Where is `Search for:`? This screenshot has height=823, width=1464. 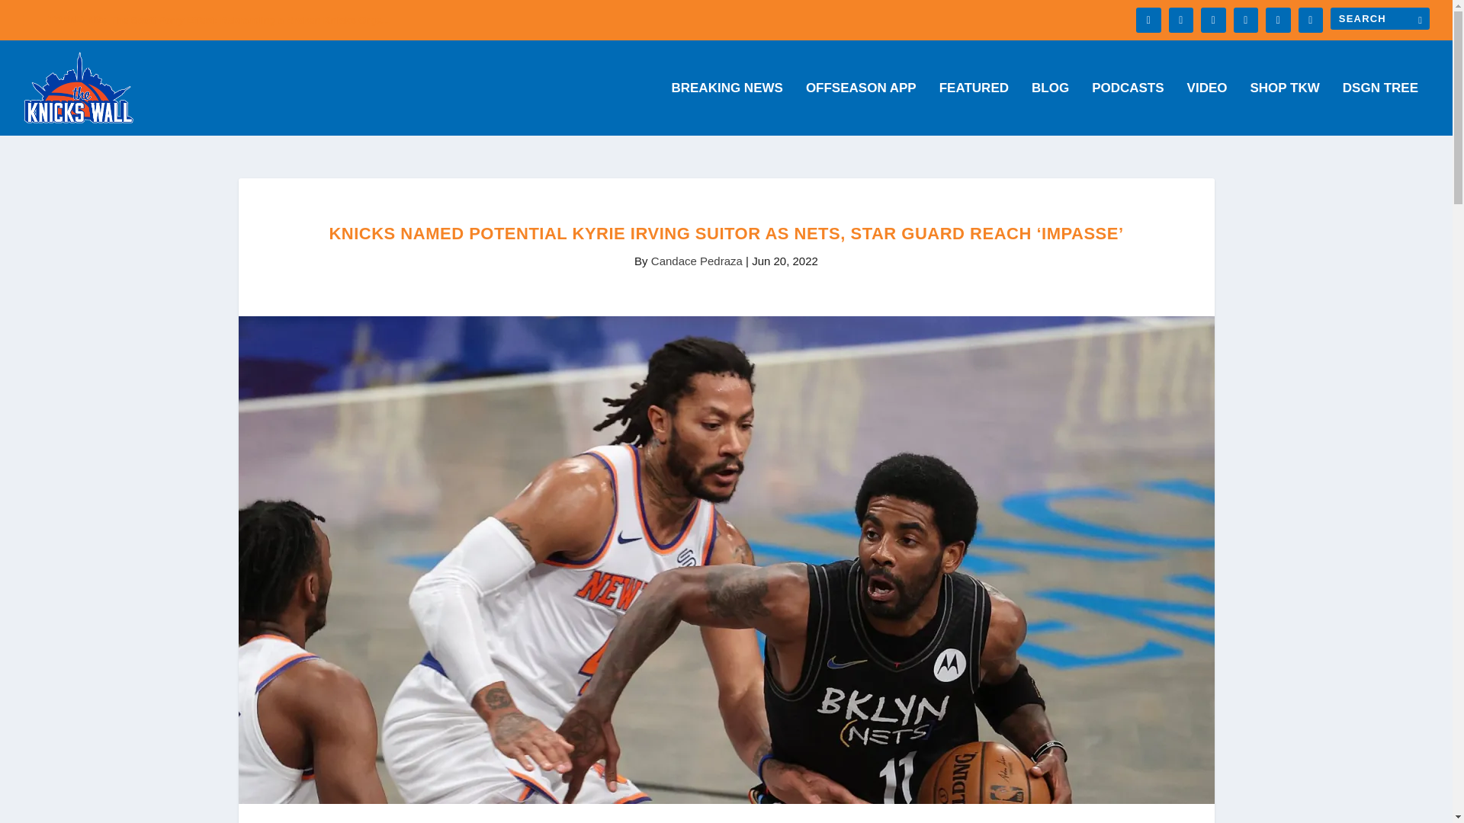
Search for: is located at coordinates (1380, 18).